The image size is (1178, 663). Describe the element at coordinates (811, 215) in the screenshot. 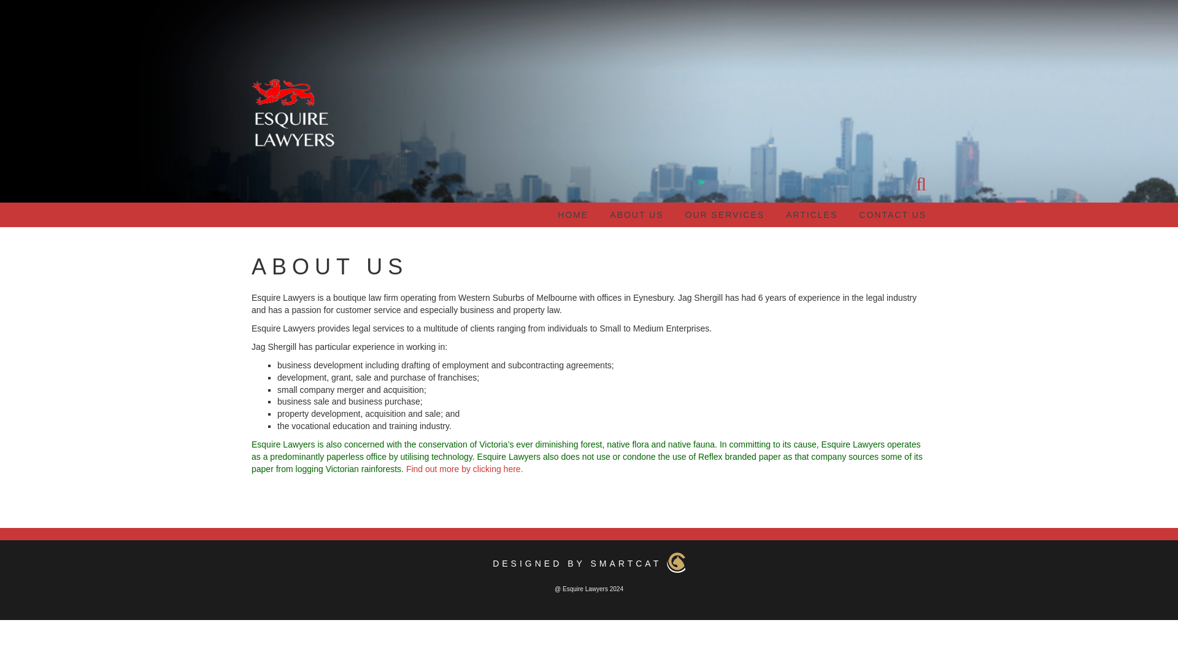

I see `ARTICLES` at that location.